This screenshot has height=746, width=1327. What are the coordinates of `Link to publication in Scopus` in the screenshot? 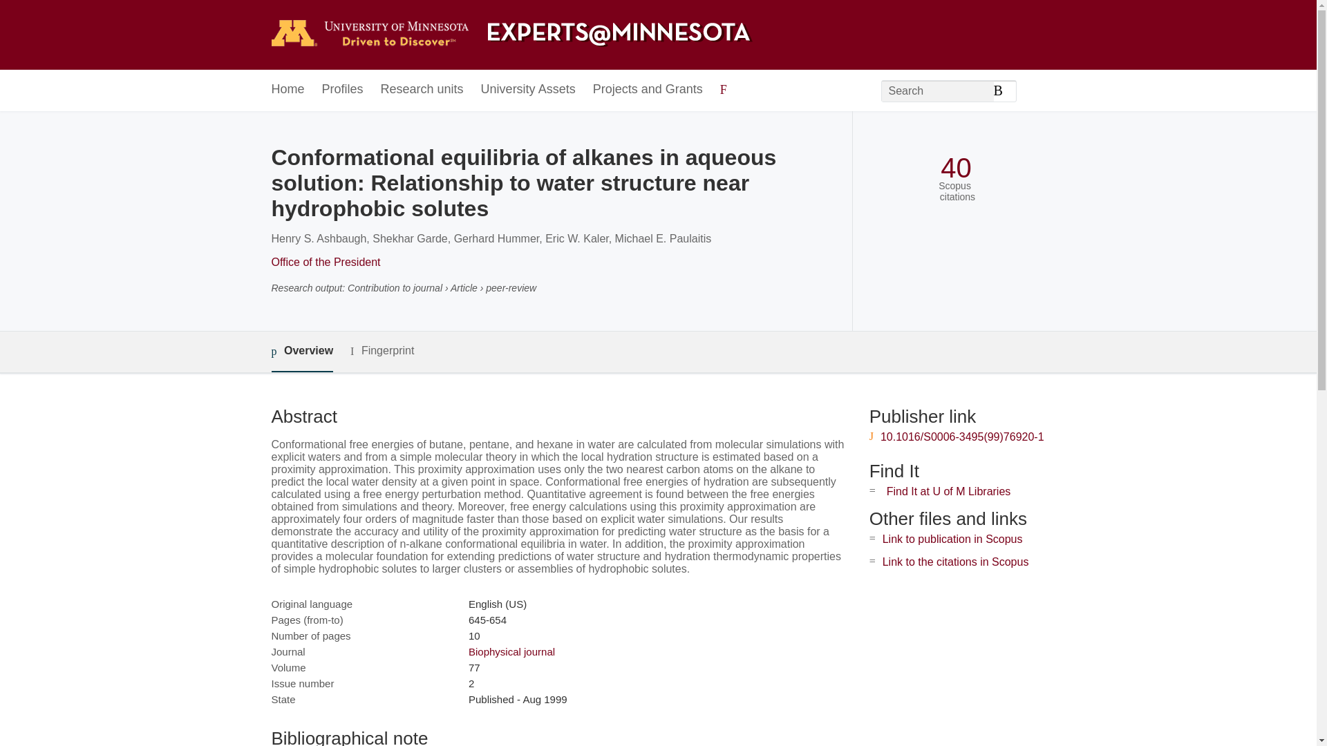 It's located at (952, 539).